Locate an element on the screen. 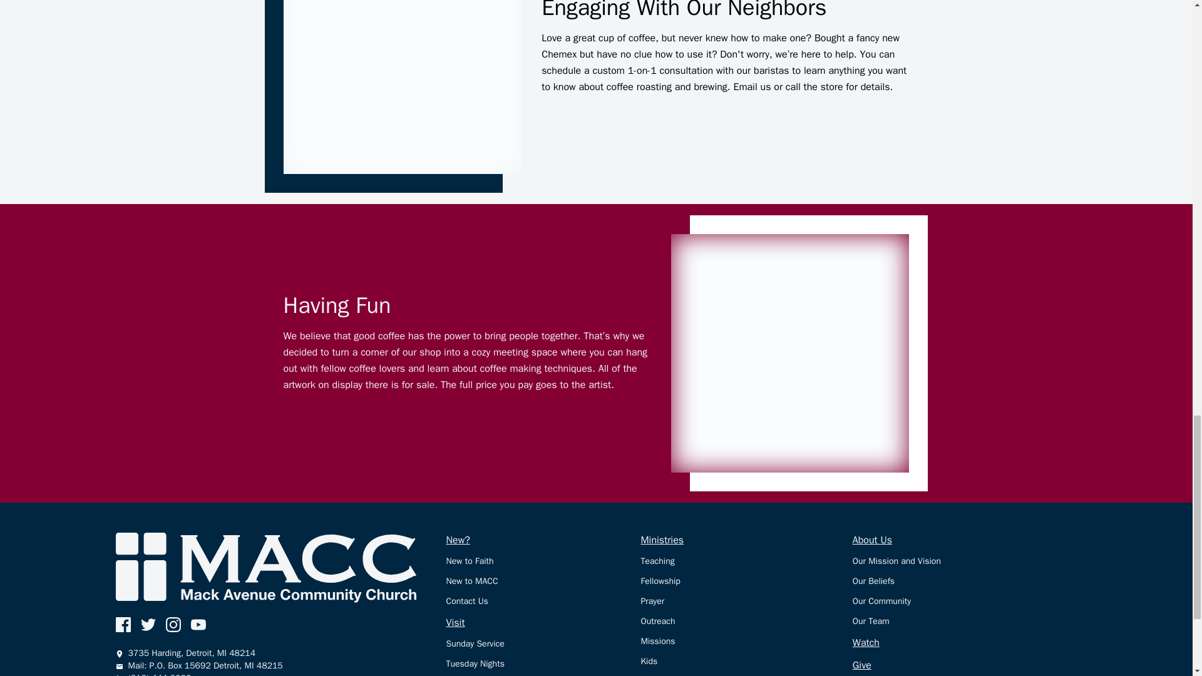 The image size is (1202, 676). Prayer is located at coordinates (746, 605).